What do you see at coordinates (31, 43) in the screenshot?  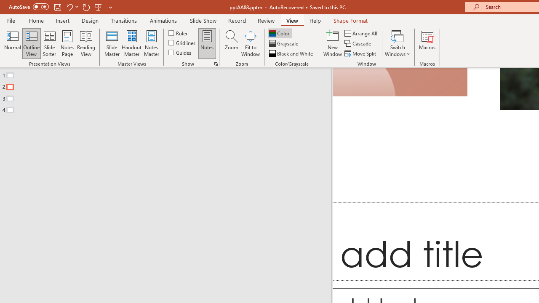 I see `Outline View` at bounding box center [31, 43].